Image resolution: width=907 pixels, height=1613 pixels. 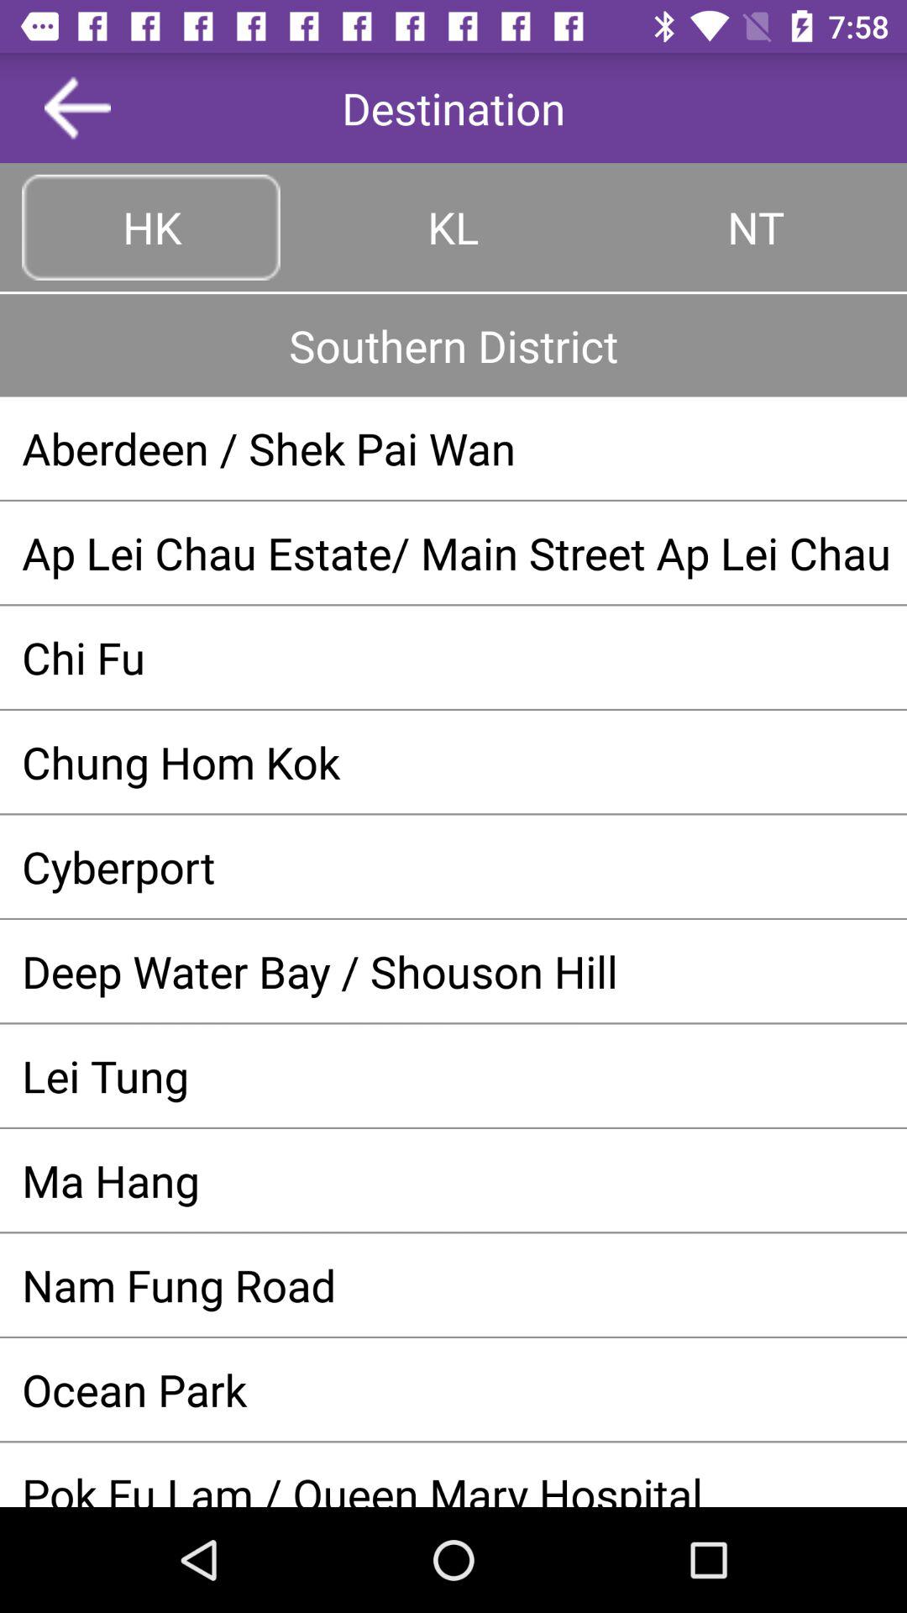 I want to click on swipe until the ap lei chau app, so click(x=453, y=553).